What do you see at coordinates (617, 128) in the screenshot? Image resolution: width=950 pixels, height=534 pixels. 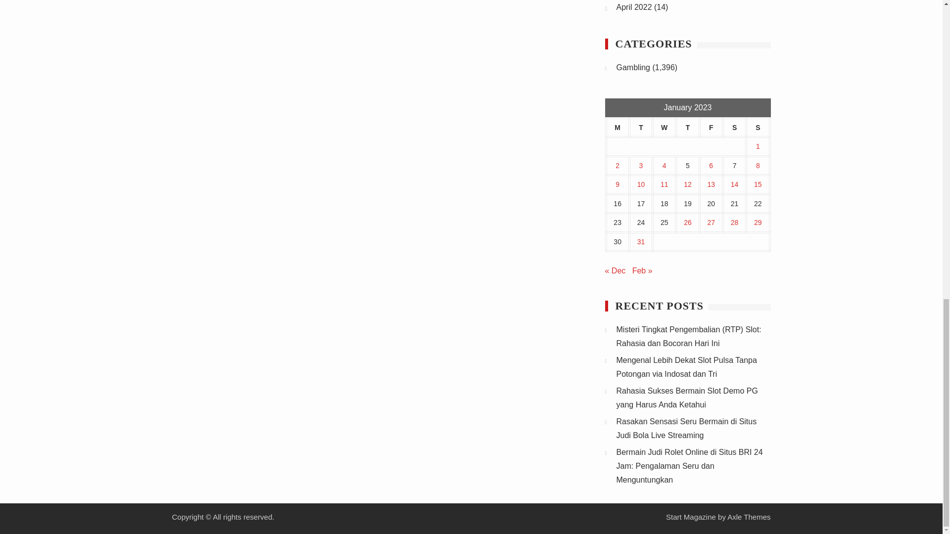 I see `Monday` at bounding box center [617, 128].